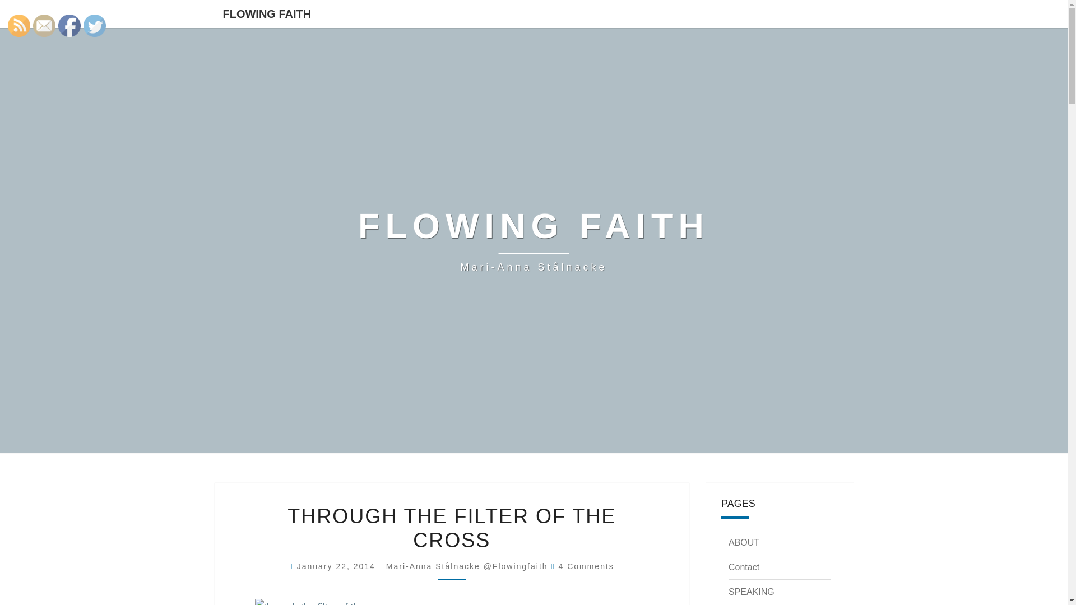 This screenshot has width=1076, height=605. I want to click on Follow by Email, so click(44, 25).